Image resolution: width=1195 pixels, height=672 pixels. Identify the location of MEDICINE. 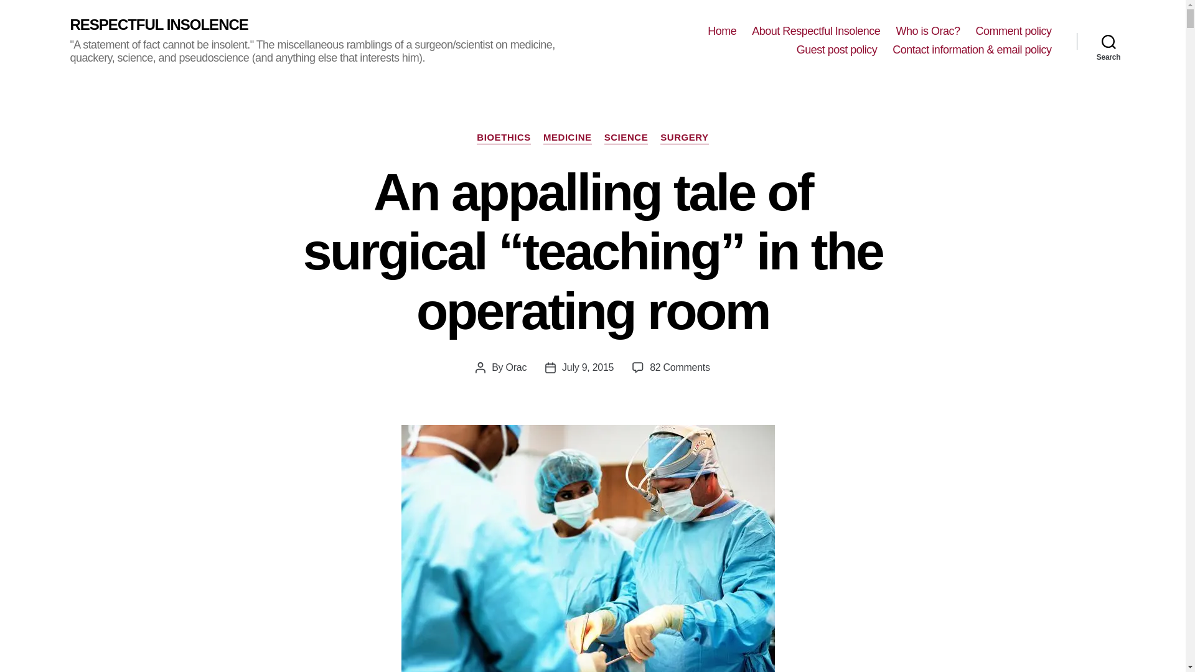
(568, 138).